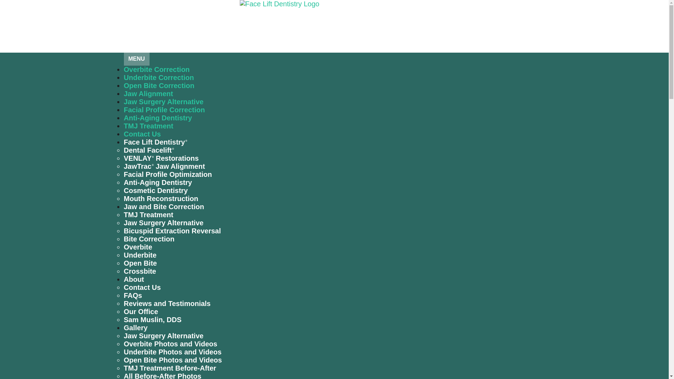 The width and height of the screenshot is (674, 379). Describe the element at coordinates (132, 295) in the screenshot. I see `FAQs` at that location.